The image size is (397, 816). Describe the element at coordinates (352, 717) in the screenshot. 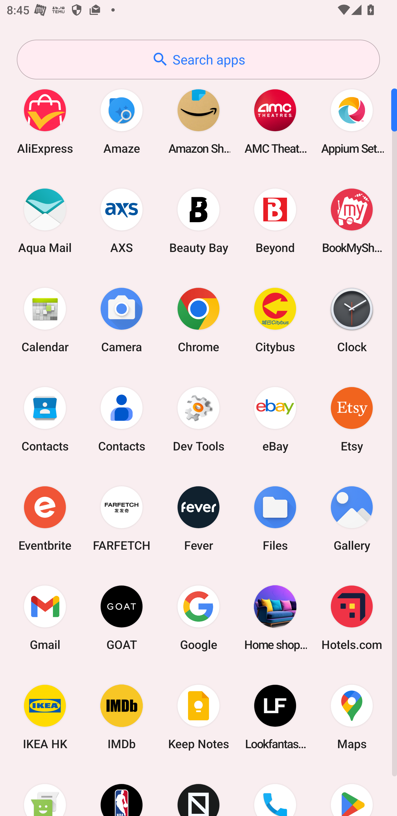

I see `Maps` at that location.